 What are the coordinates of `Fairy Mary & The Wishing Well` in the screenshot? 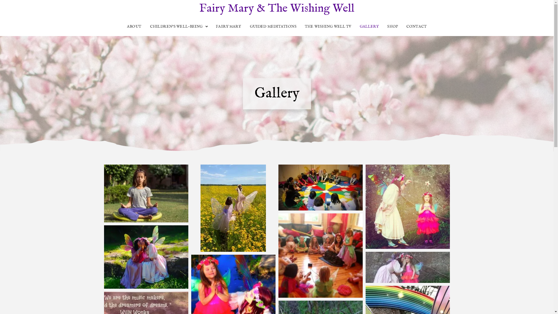 It's located at (277, 9).